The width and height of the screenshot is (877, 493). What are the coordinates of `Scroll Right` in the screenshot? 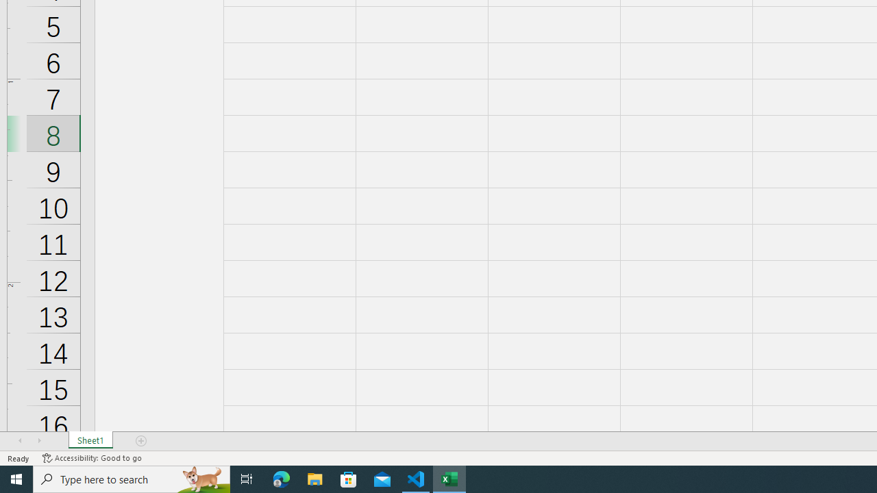 It's located at (39, 441).